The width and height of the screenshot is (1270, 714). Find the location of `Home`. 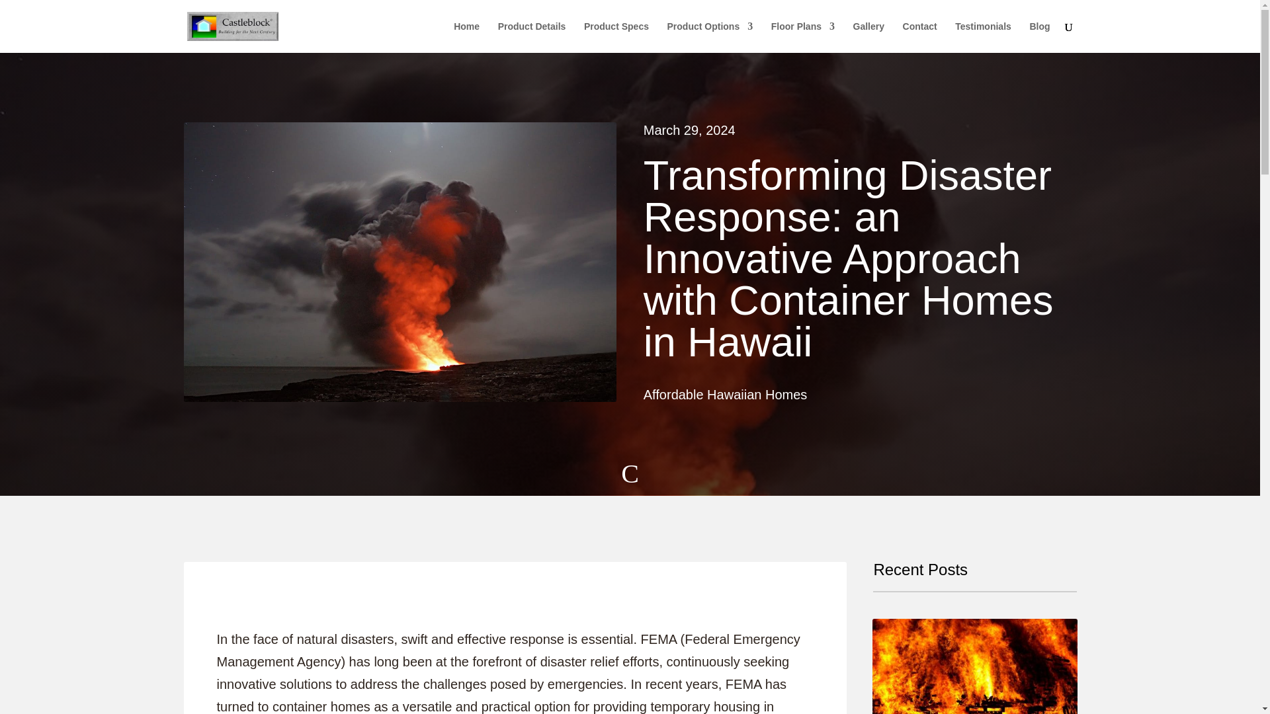

Home is located at coordinates (466, 37).